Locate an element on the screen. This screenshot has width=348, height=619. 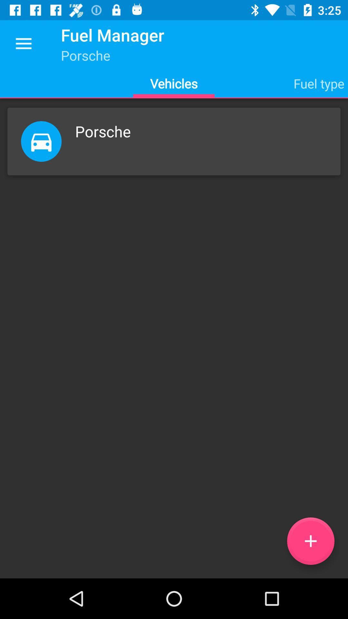
turn on icon at the bottom right corner is located at coordinates (311, 541).